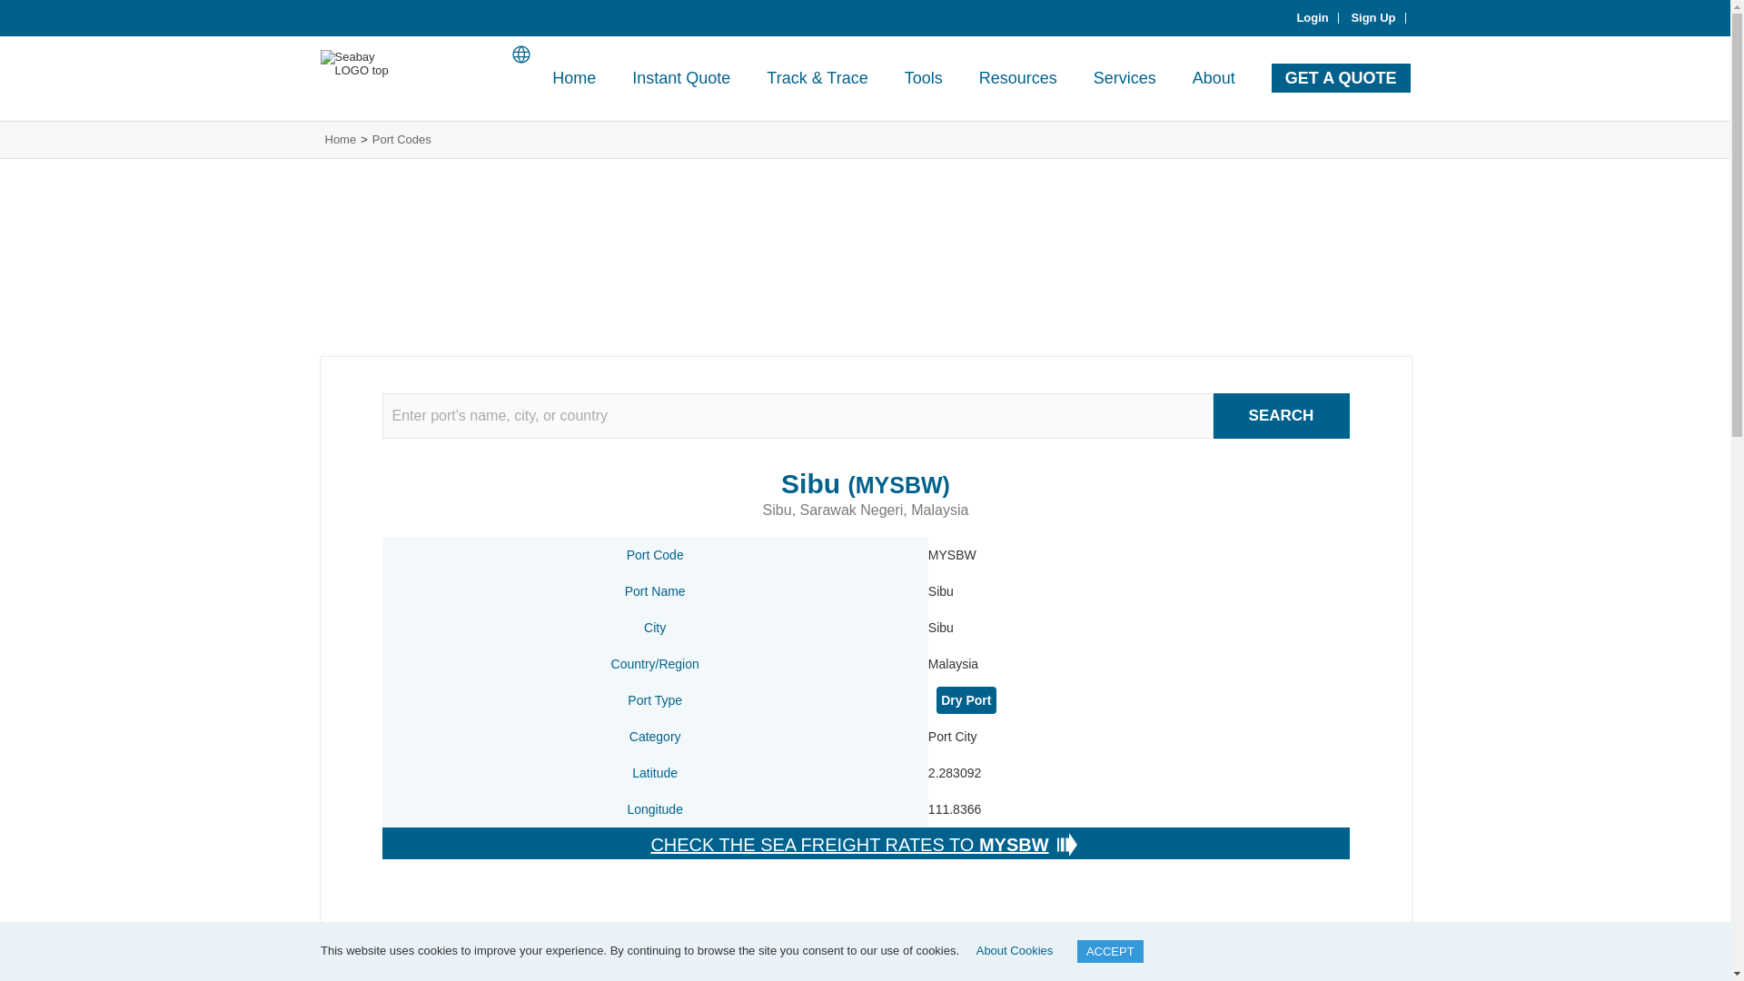  I want to click on Home, so click(573, 78).